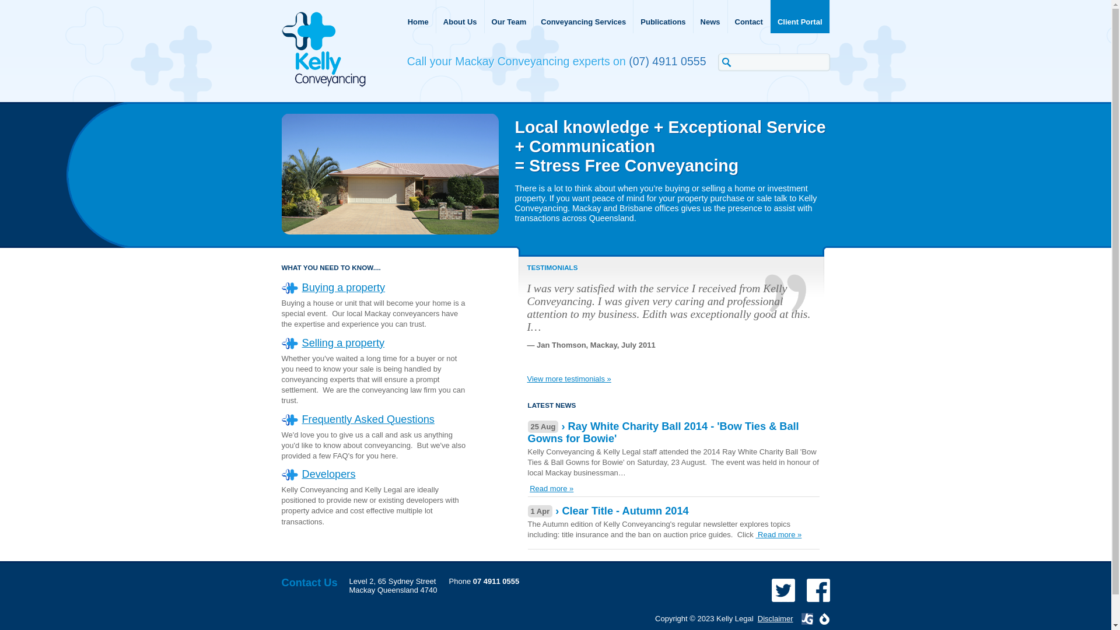  I want to click on Client Portal, so click(800, 16).